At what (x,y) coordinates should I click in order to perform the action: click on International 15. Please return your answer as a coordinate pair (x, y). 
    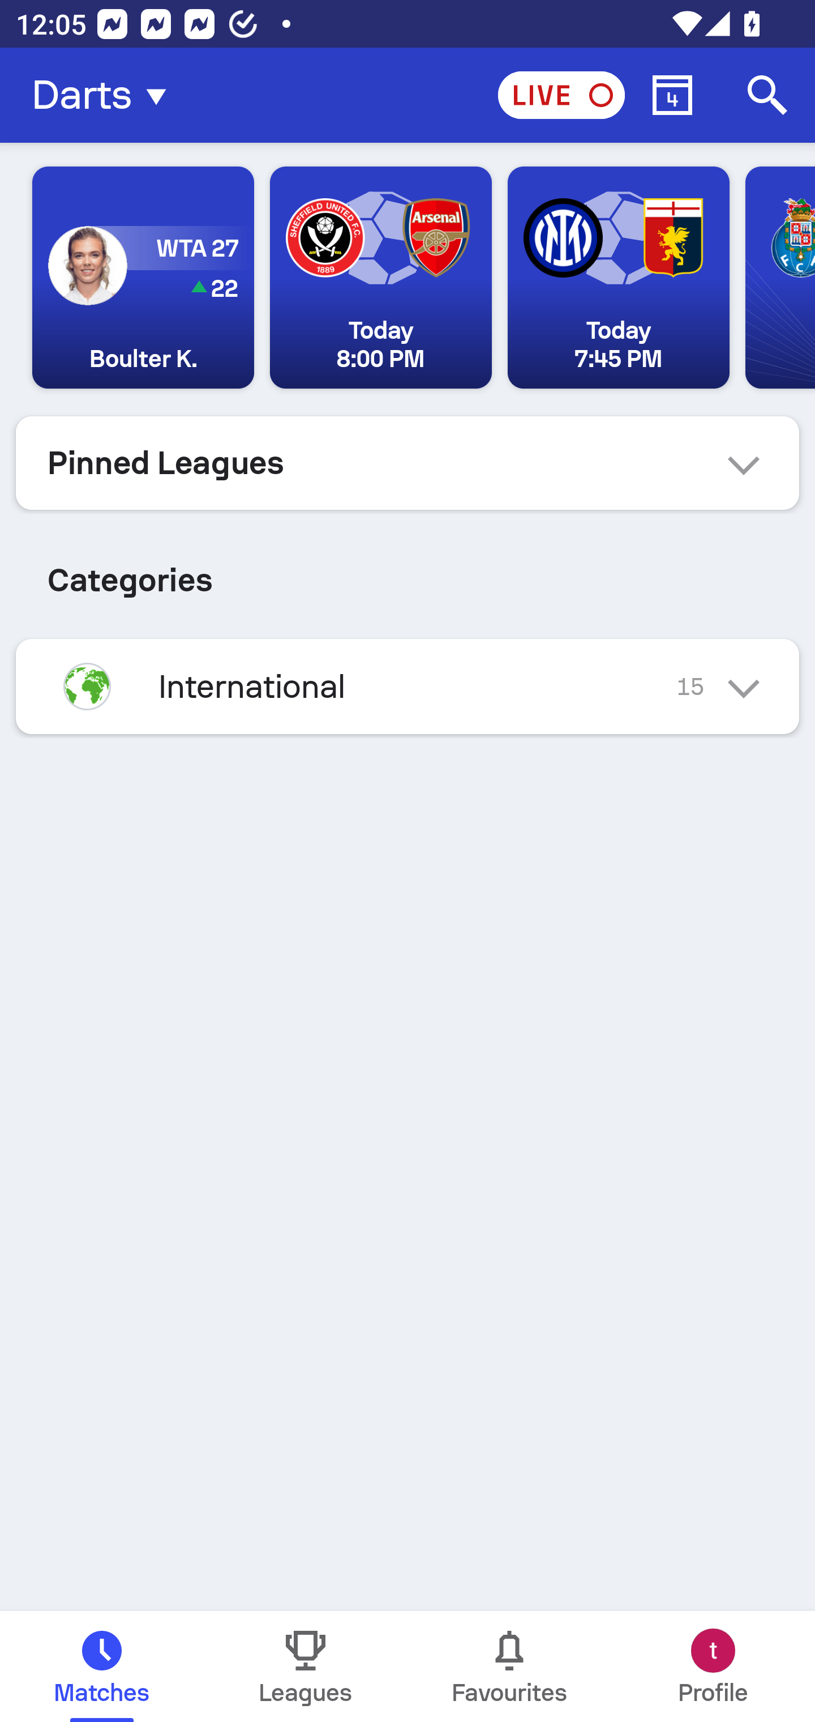
    Looking at the image, I should click on (407, 686).